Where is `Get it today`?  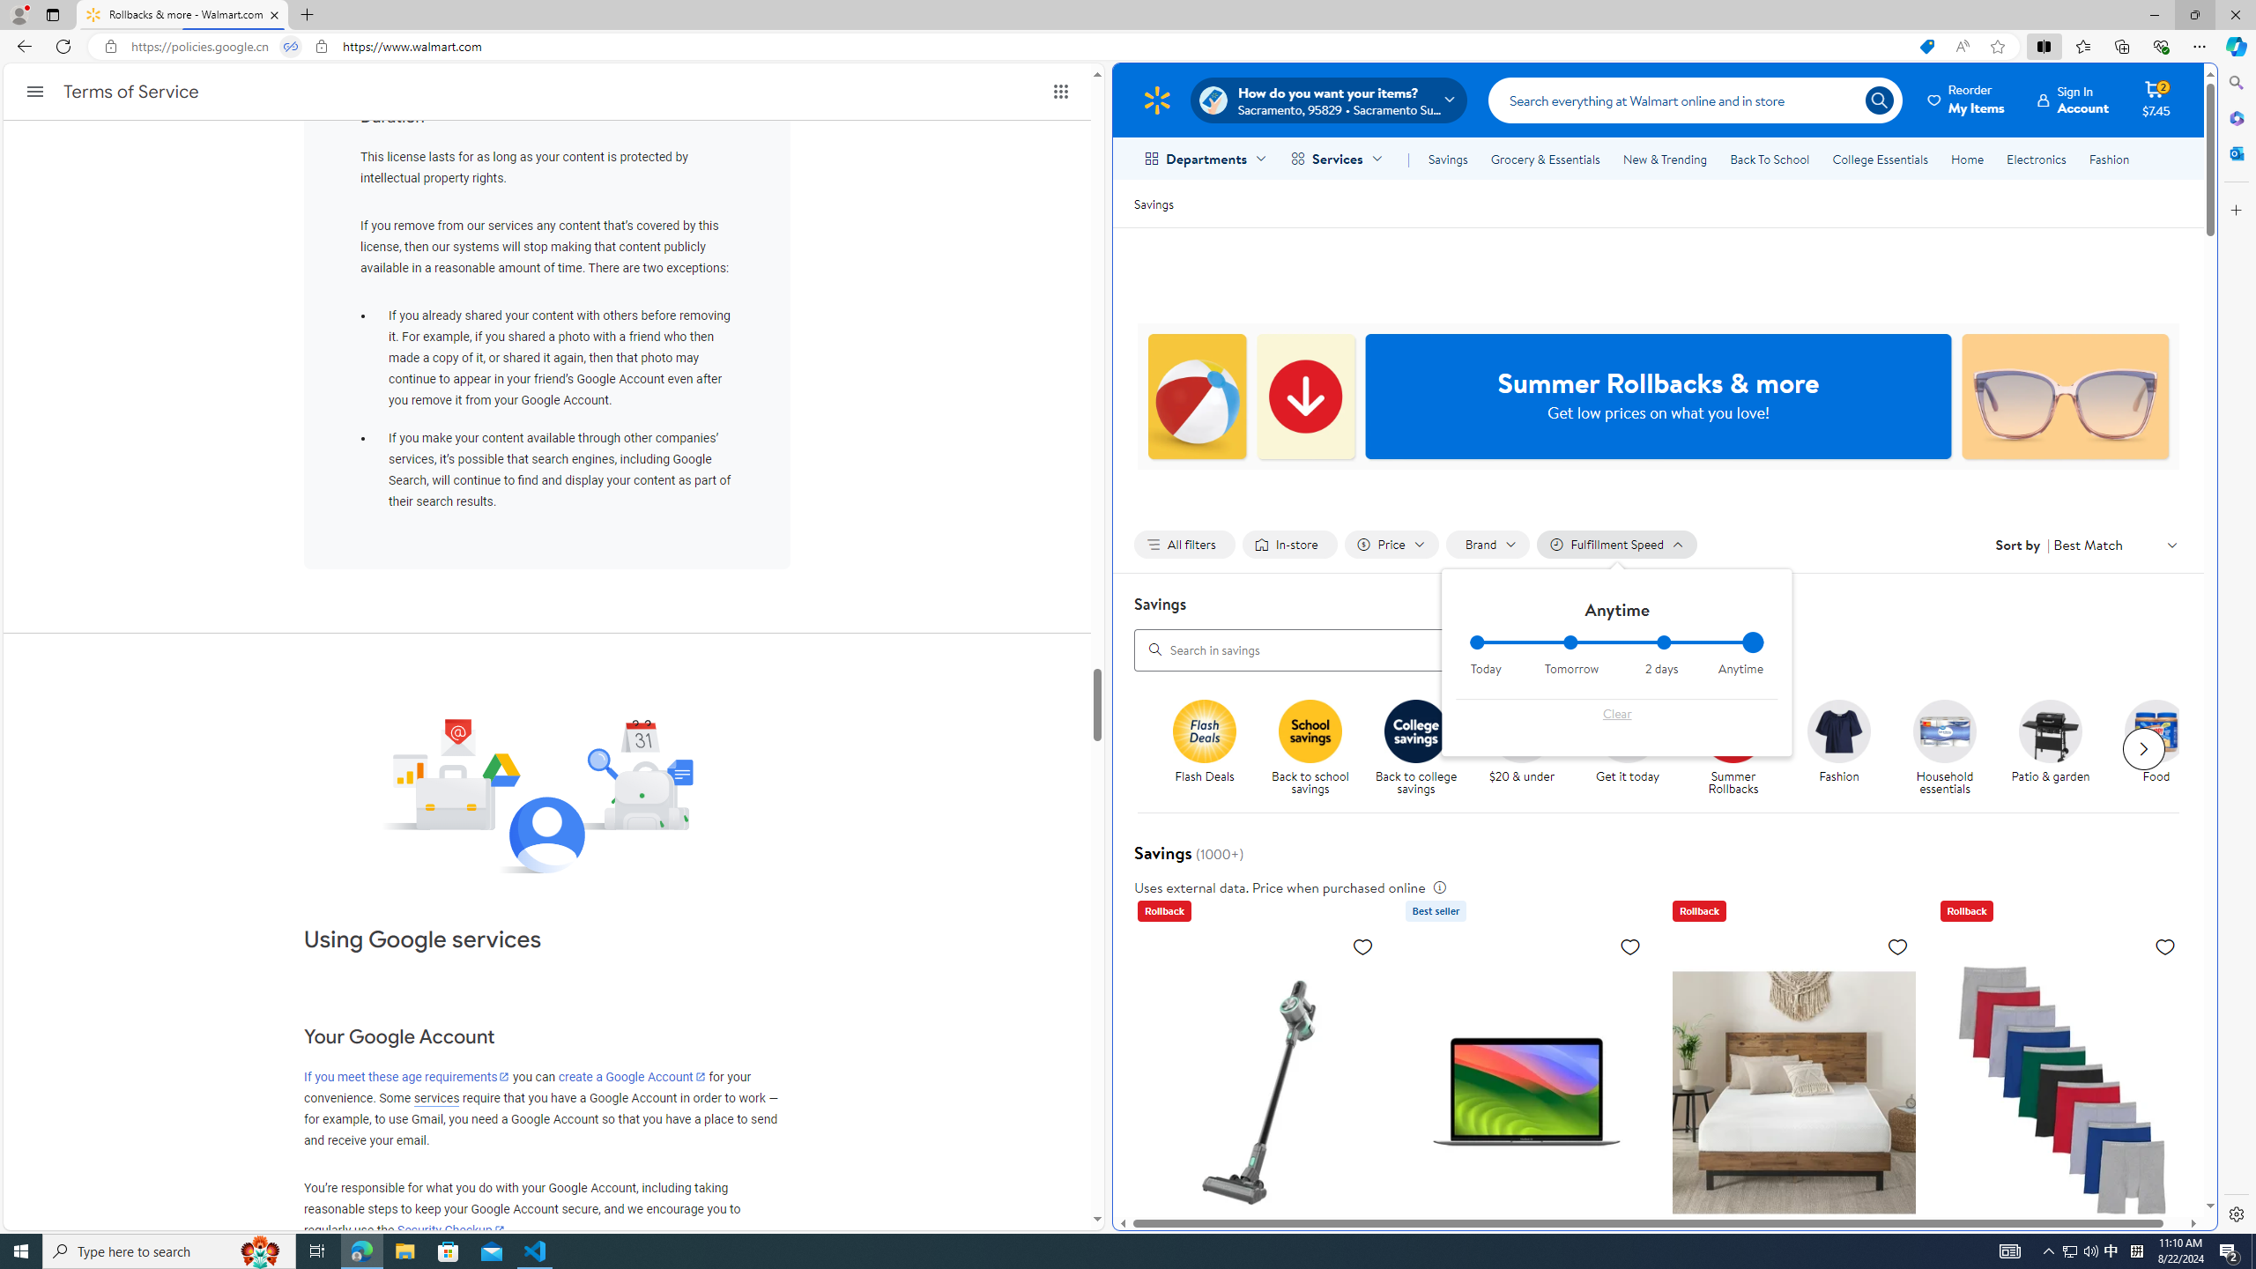
Get it today is located at coordinates (1627, 731).